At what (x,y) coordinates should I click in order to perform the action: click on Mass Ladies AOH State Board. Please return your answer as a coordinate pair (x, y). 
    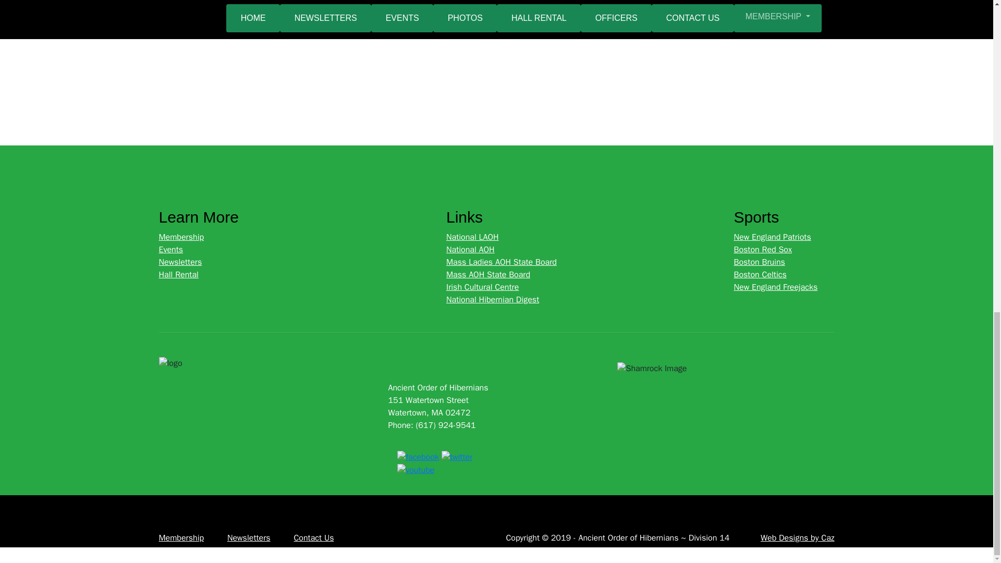
    Looking at the image, I should click on (502, 262).